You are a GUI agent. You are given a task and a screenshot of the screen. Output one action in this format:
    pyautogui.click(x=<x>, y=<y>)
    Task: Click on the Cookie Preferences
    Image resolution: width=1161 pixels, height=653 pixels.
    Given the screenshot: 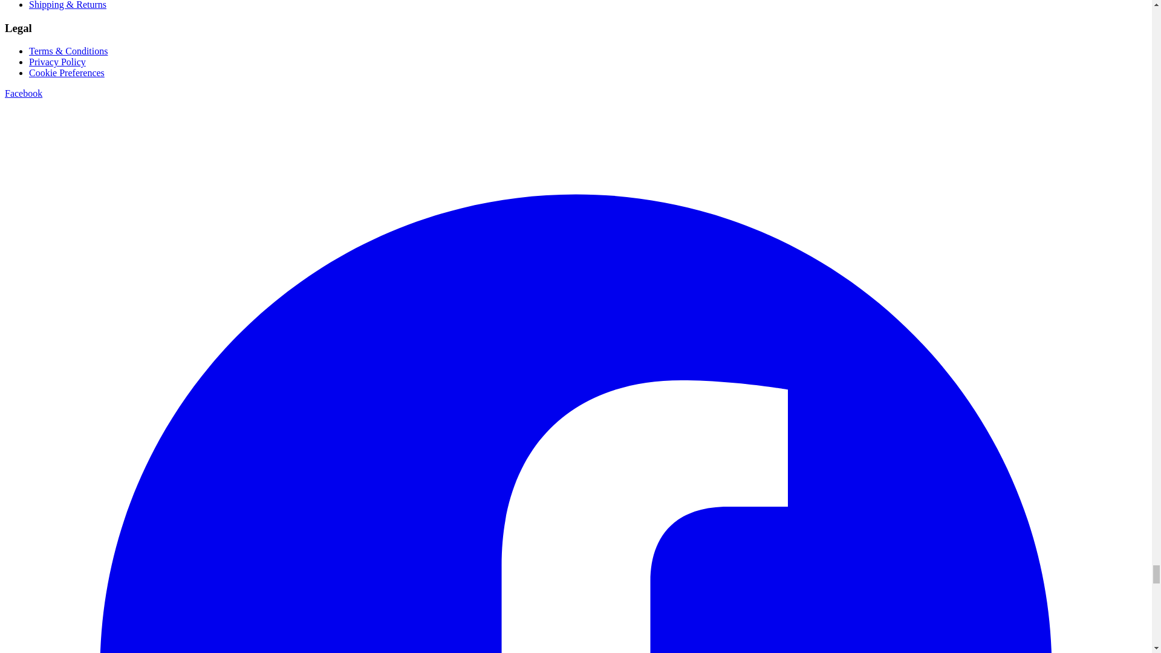 What is the action you would take?
    pyautogui.click(x=67, y=73)
    